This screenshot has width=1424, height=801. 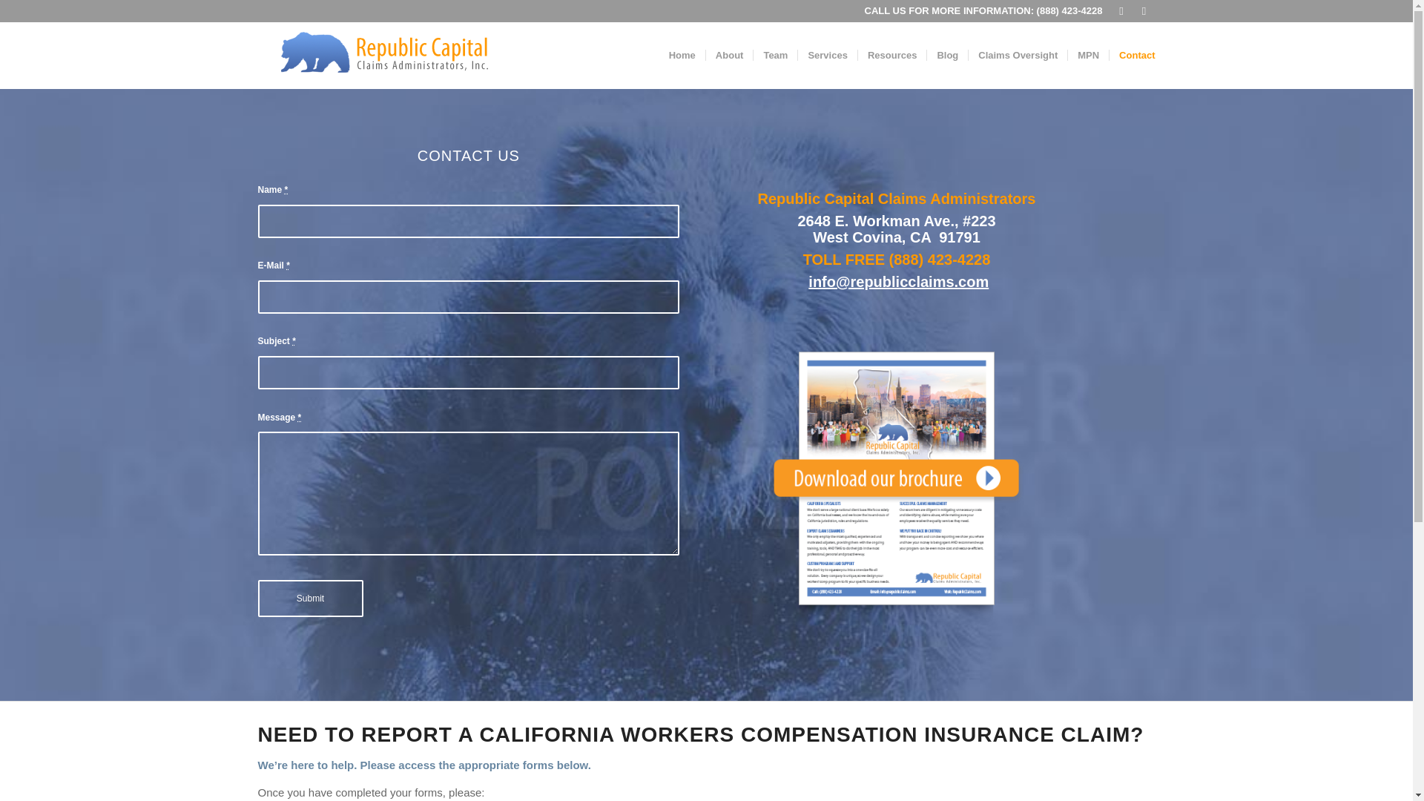 What do you see at coordinates (1144, 11) in the screenshot?
I see `Twitter` at bounding box center [1144, 11].